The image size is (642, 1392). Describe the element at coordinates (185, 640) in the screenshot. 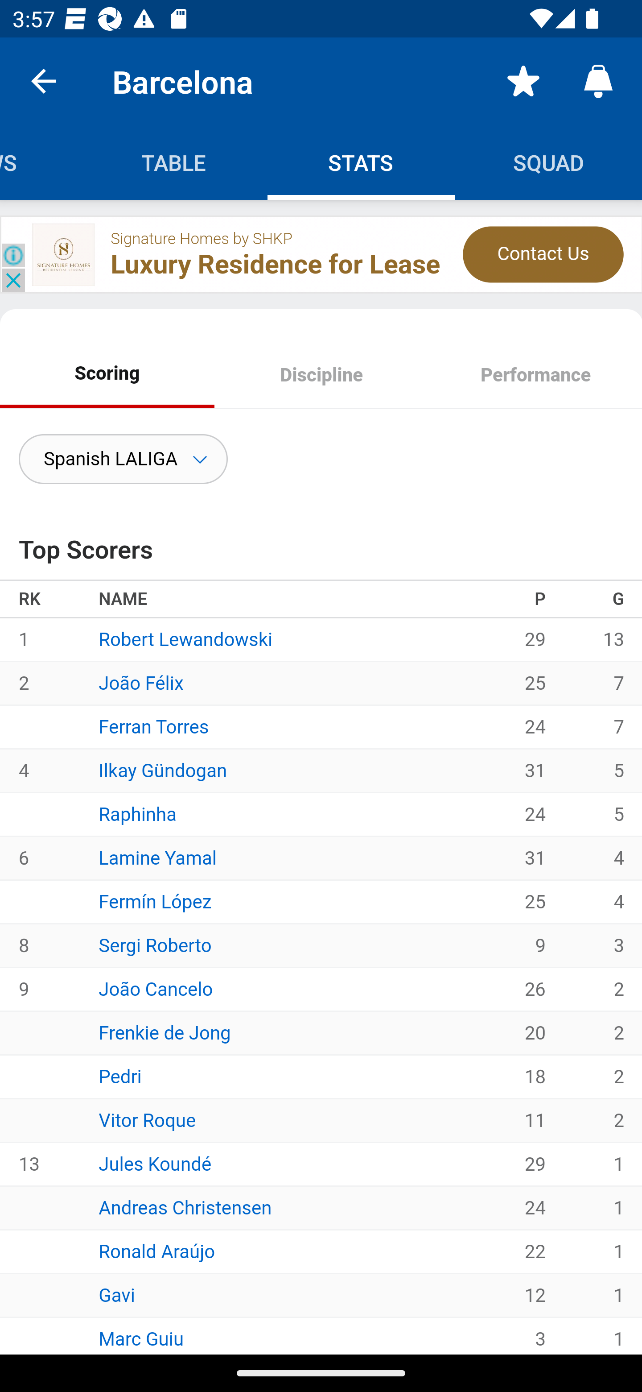

I see `Robert Lewandowski` at that location.